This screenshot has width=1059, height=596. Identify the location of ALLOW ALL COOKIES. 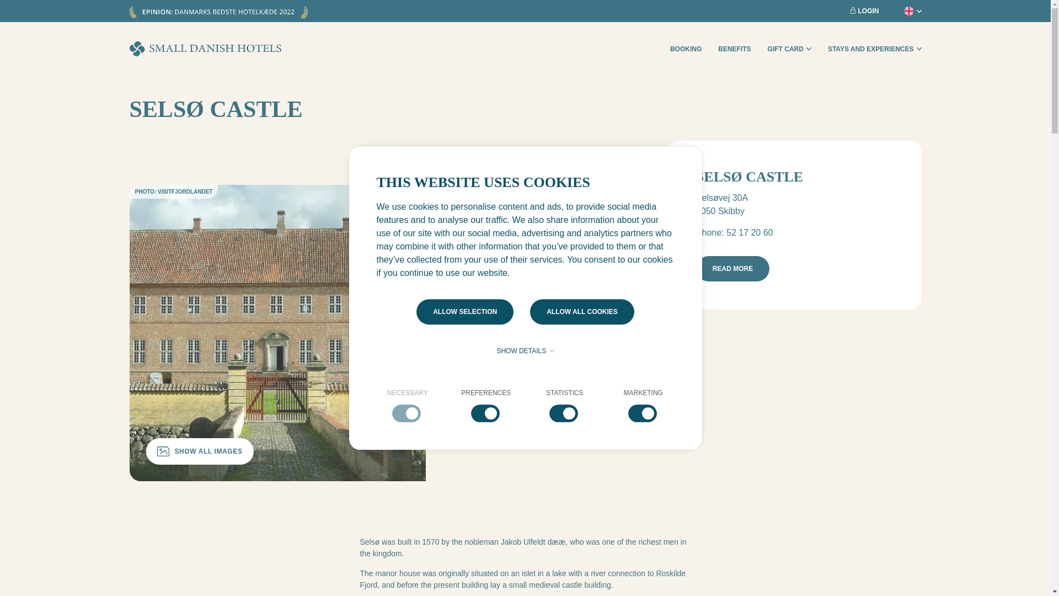
(582, 311).